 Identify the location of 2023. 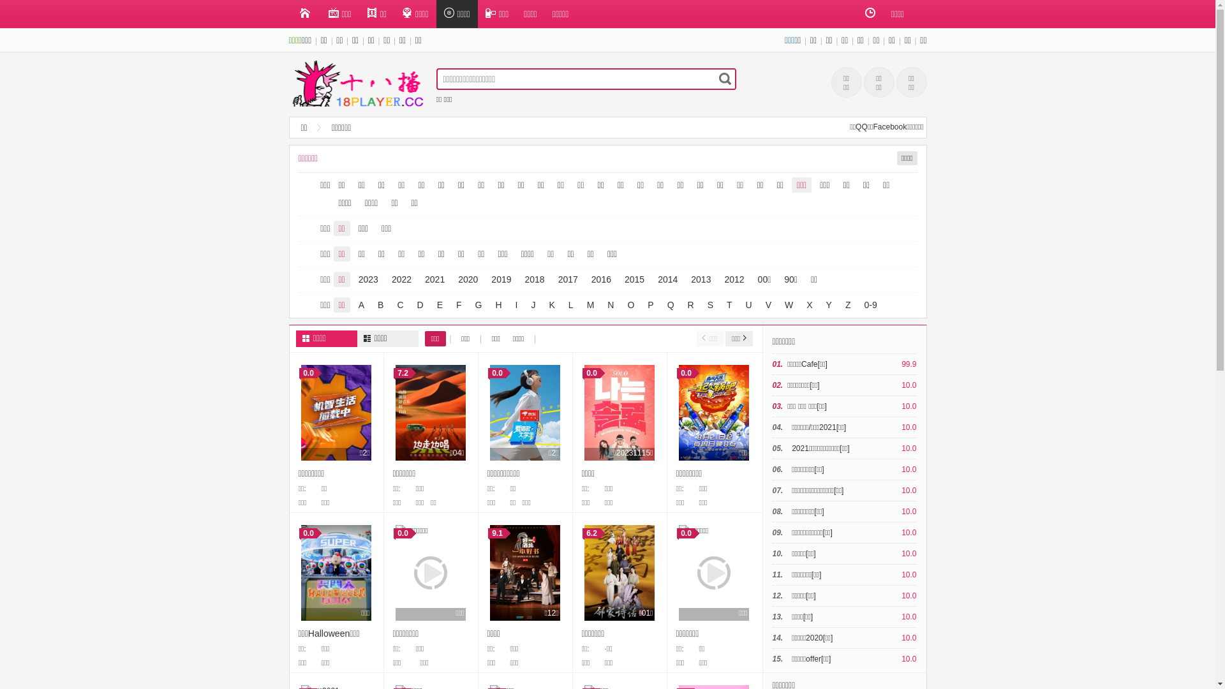
(369, 279).